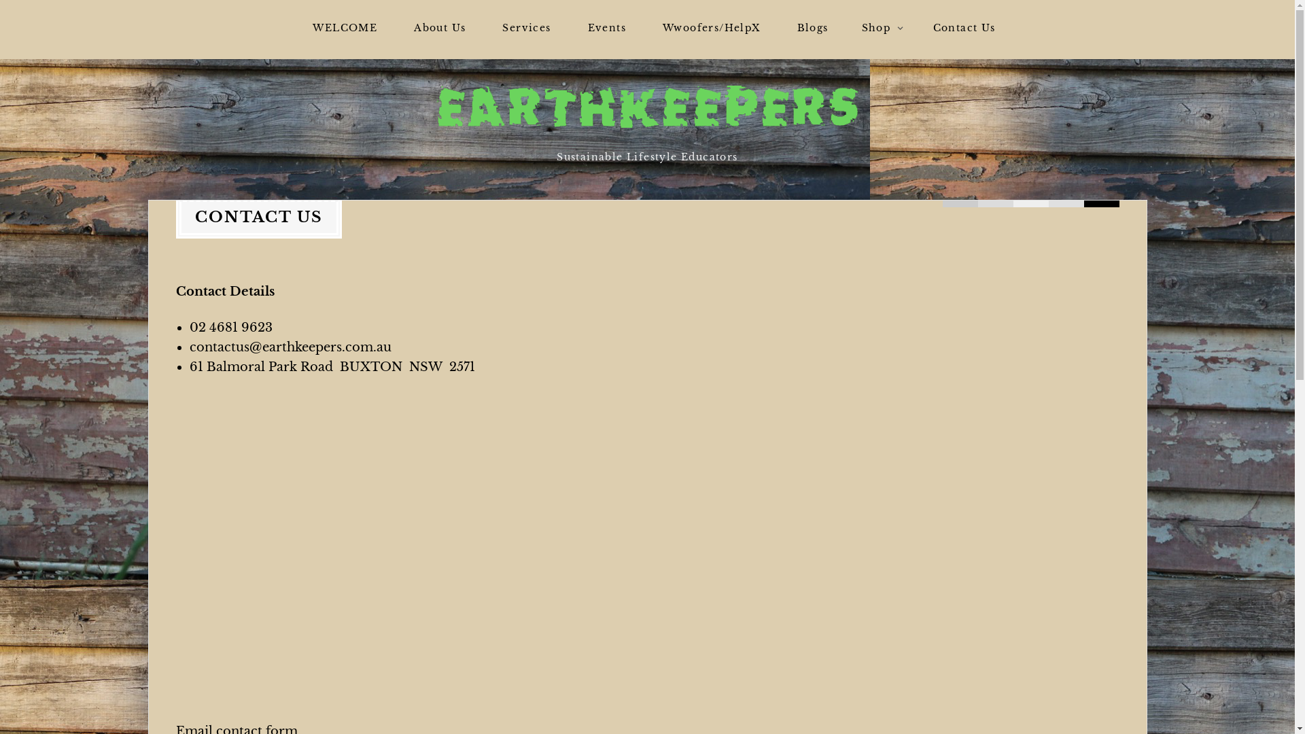 This screenshot has width=1305, height=734. What do you see at coordinates (964, 29) in the screenshot?
I see `Contact Us` at bounding box center [964, 29].